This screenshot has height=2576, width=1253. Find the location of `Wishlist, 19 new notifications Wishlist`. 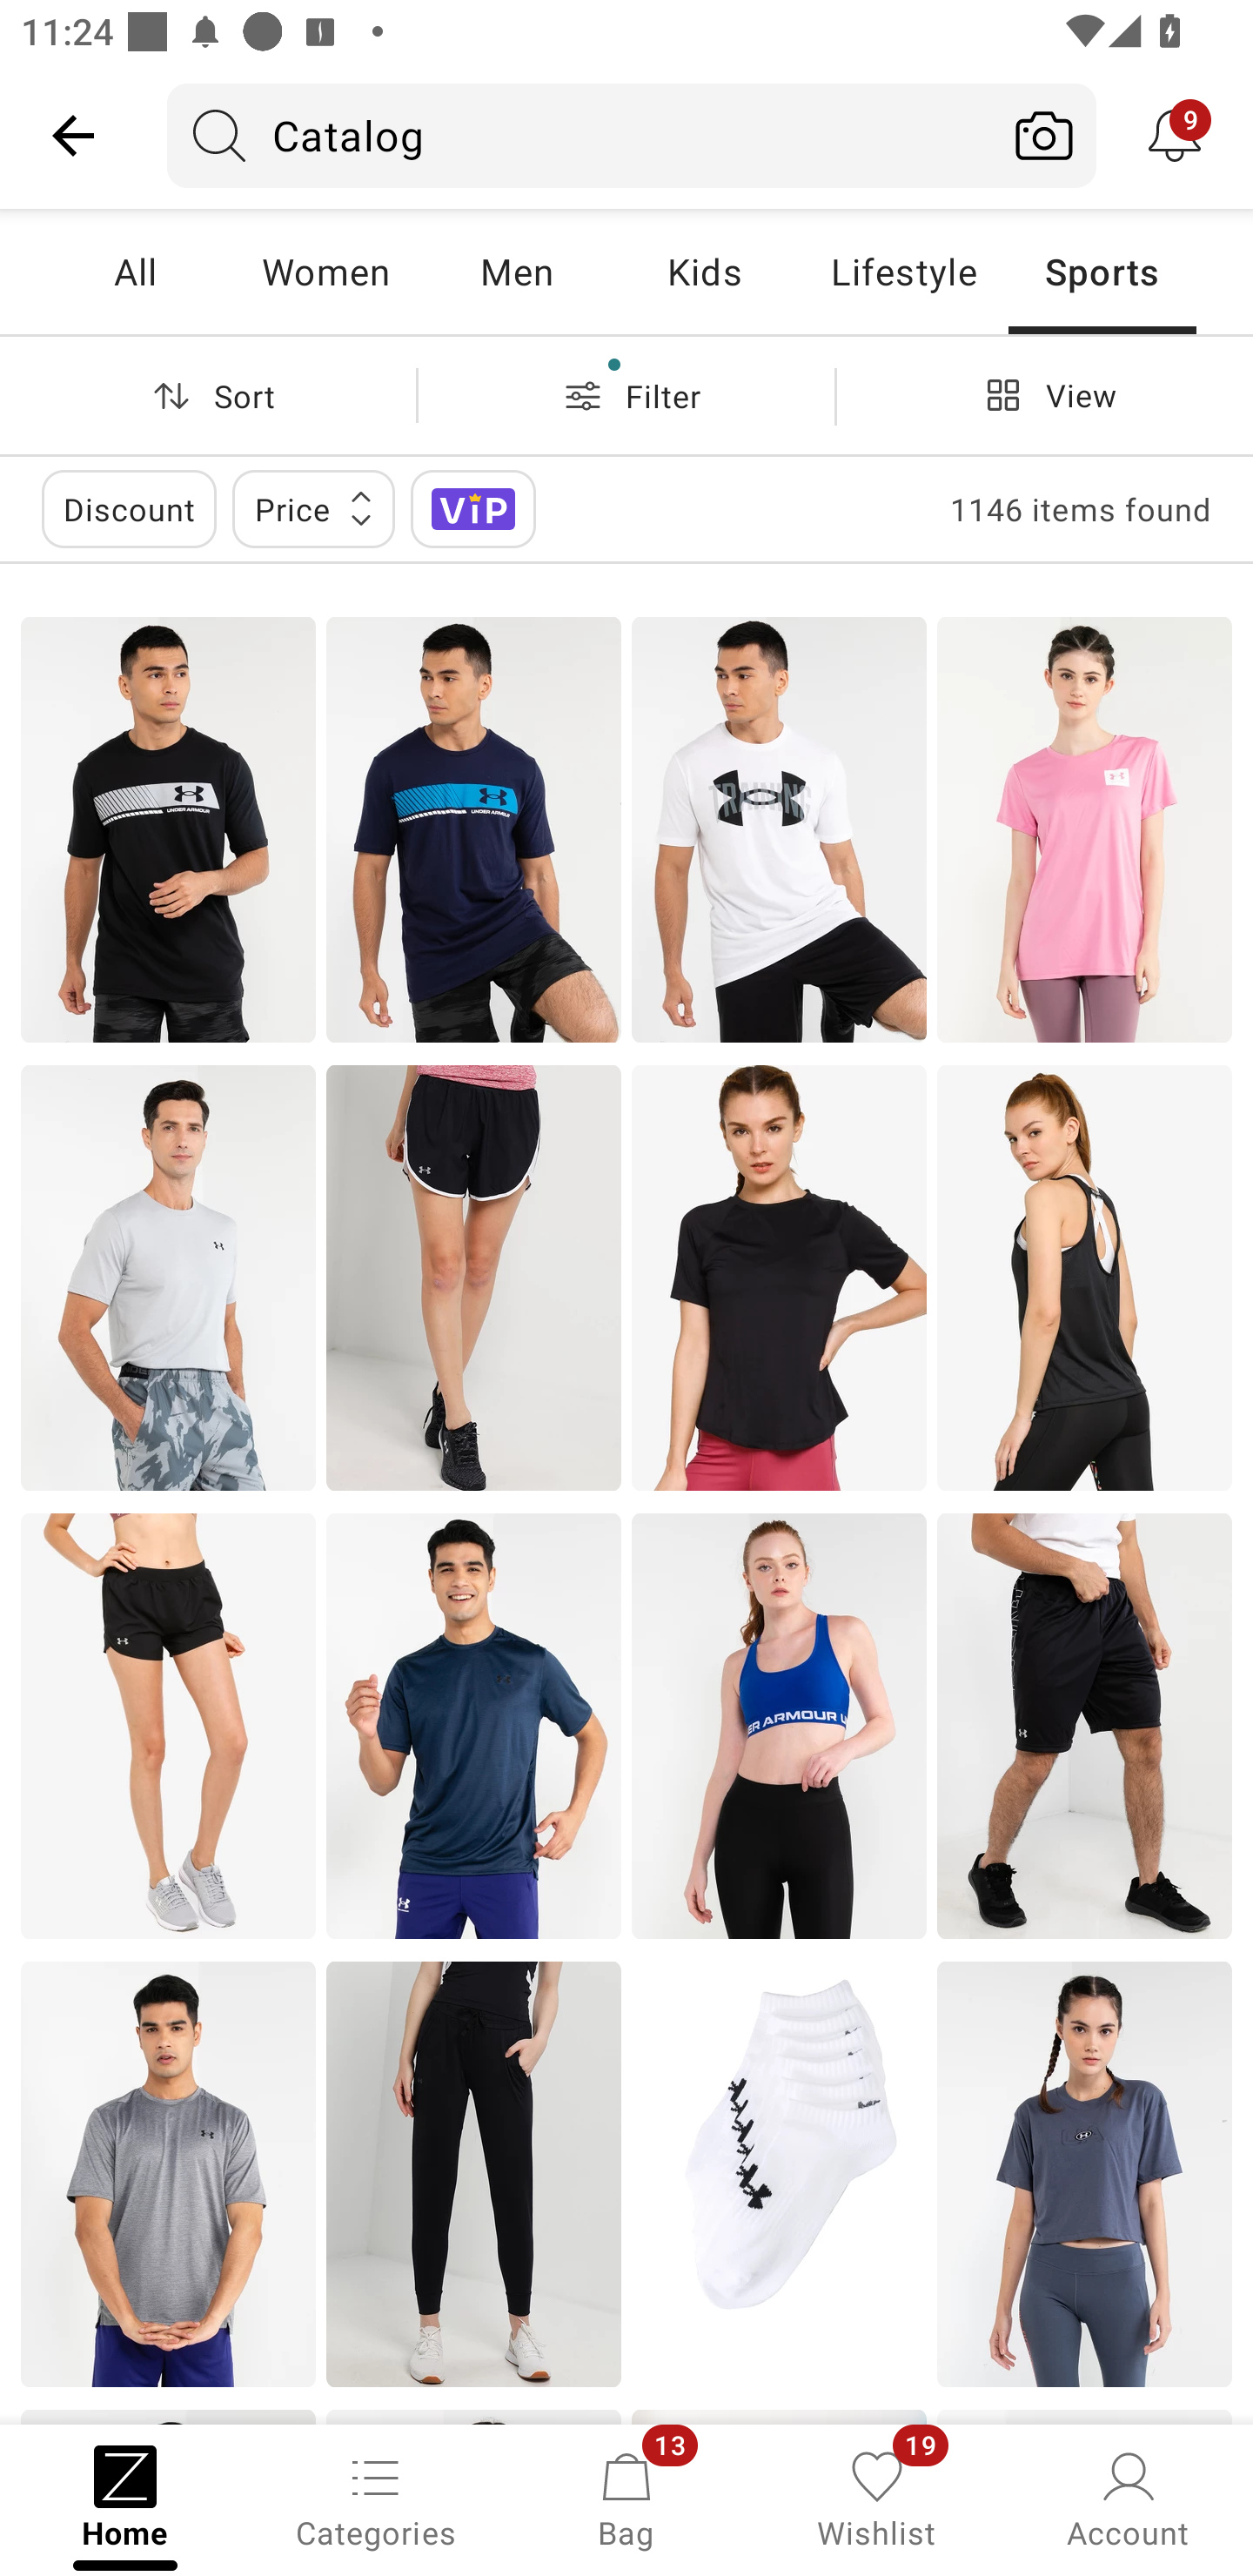

Wishlist, 19 new notifications Wishlist is located at coordinates (877, 2498).